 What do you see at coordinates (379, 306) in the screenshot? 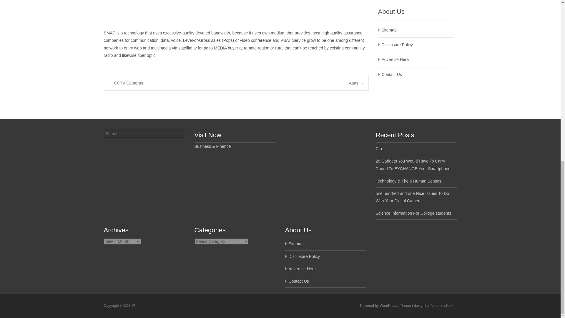
I see `Semantic Personal Publishing Platform` at bounding box center [379, 306].